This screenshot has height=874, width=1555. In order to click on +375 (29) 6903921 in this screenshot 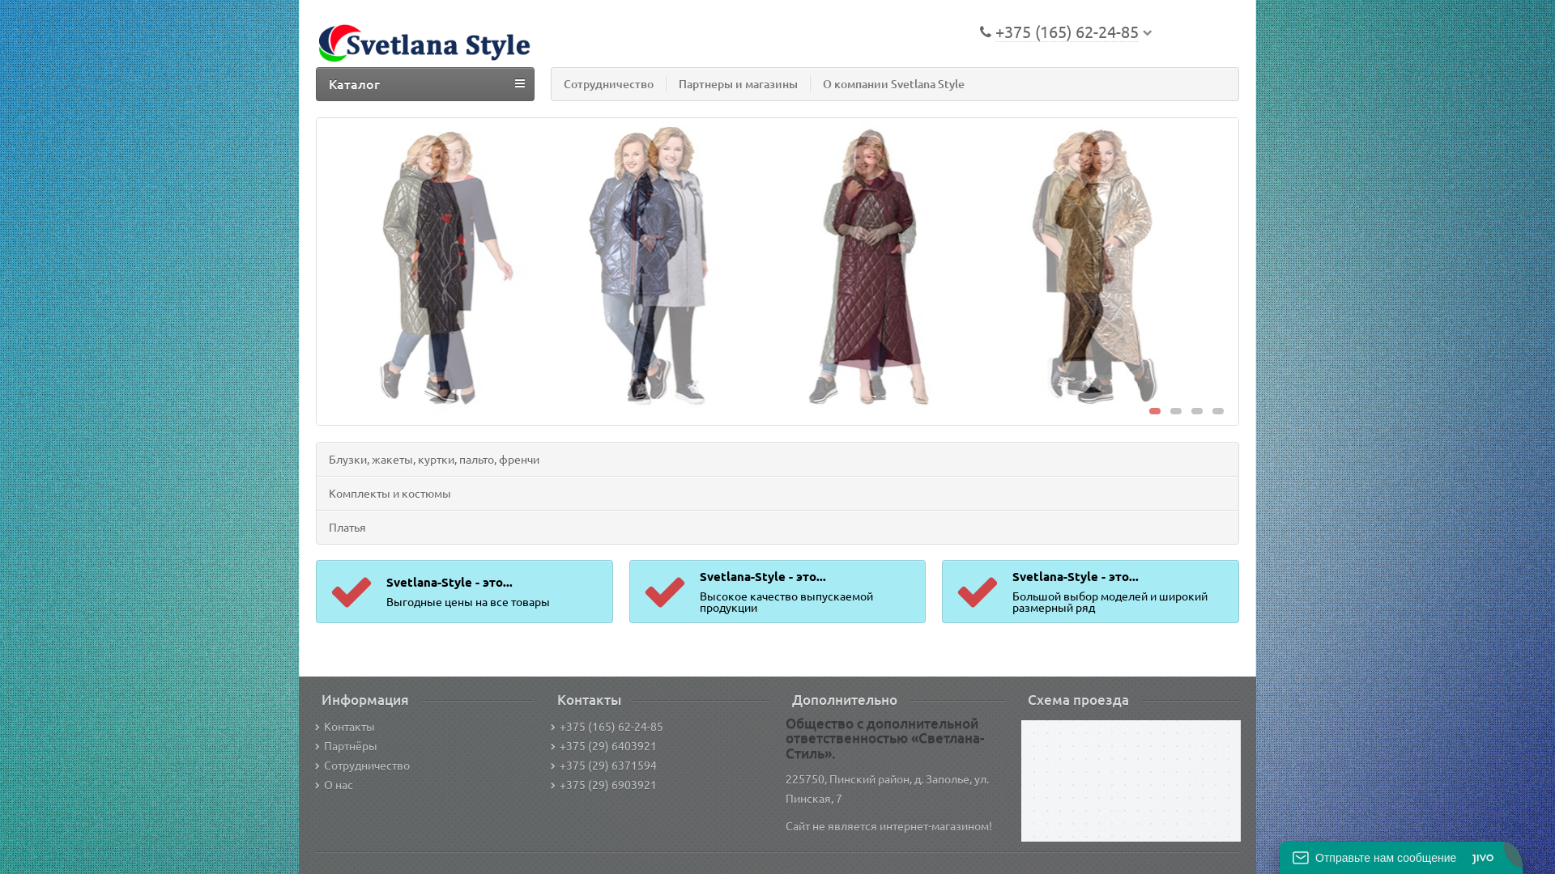, I will do `click(604, 784)`.